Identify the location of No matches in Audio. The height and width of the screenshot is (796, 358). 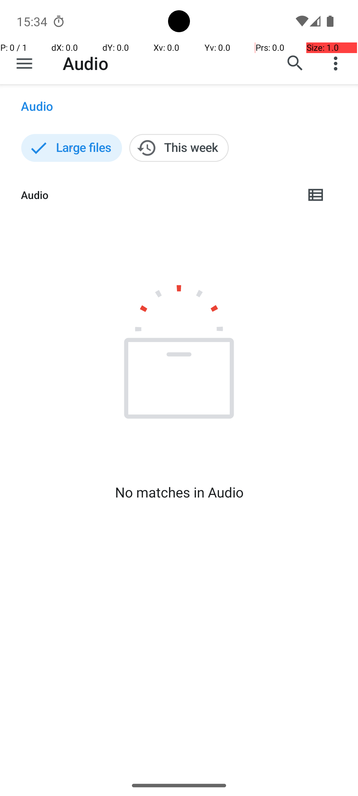
(179, 492).